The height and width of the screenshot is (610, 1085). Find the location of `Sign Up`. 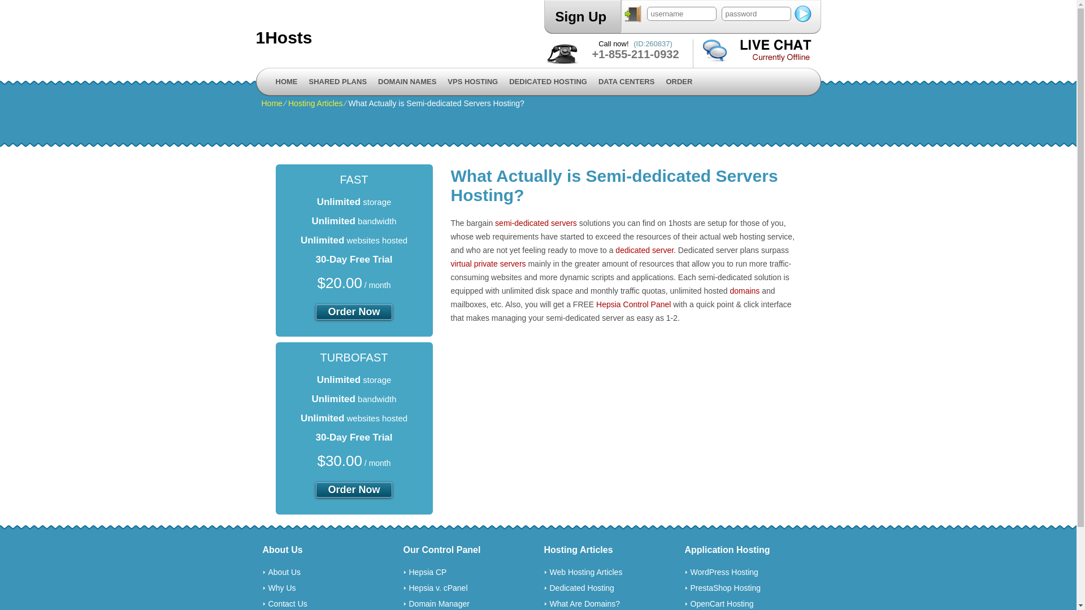

Sign Up is located at coordinates (581, 17).